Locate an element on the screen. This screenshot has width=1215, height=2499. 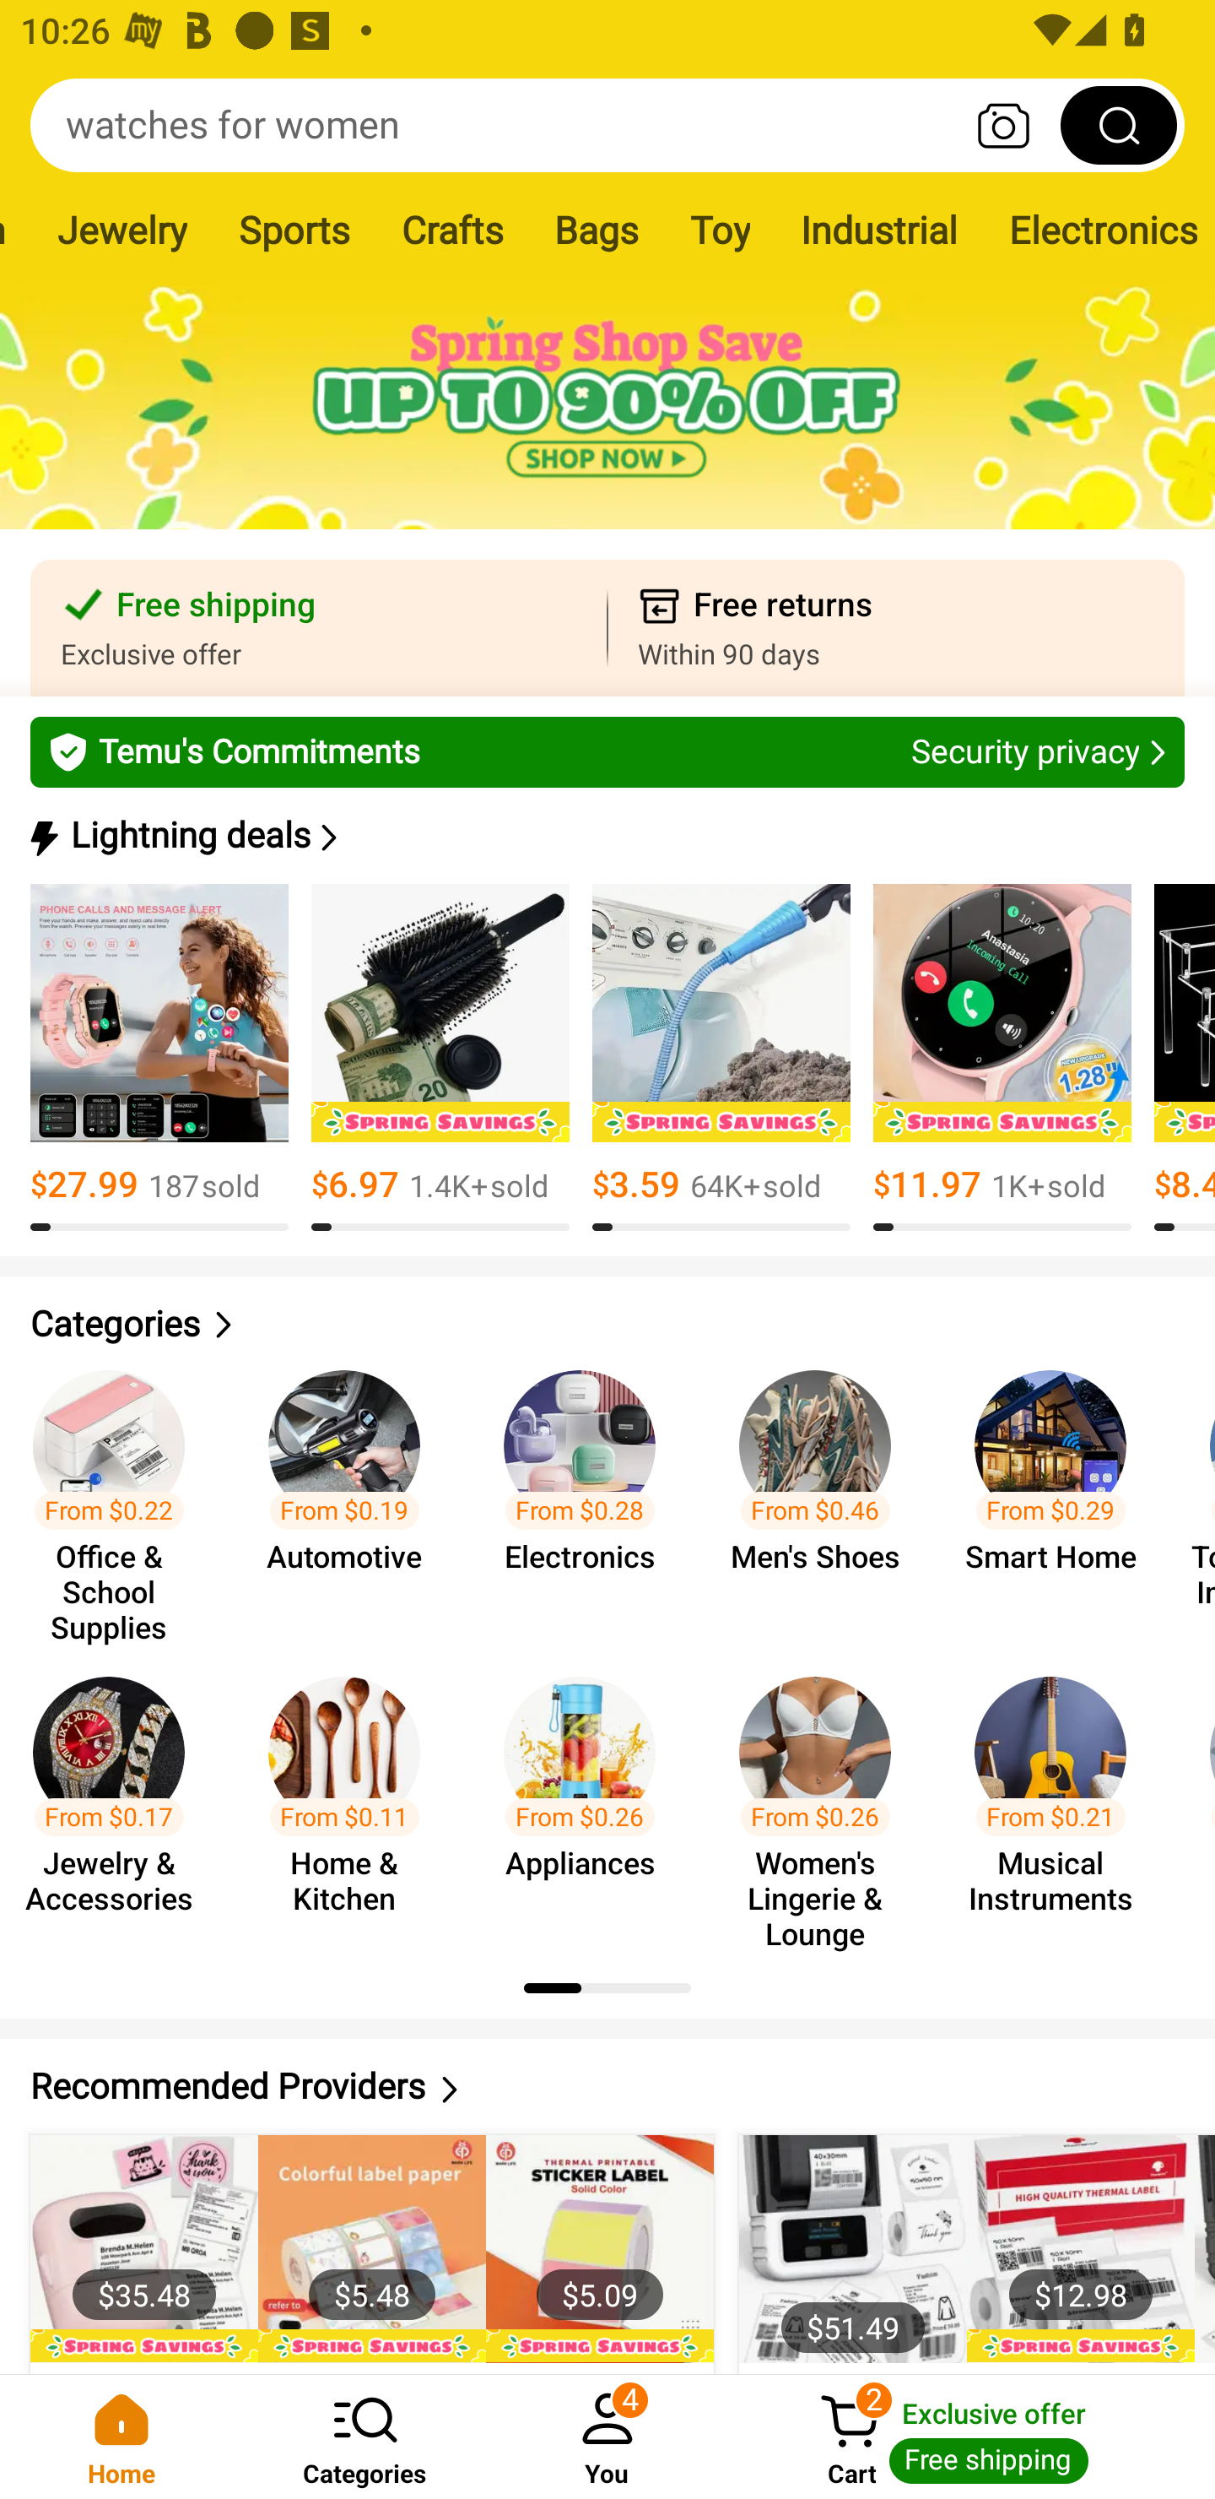
$3.59 64K+￼sold 8.0 is located at coordinates (721, 1058).